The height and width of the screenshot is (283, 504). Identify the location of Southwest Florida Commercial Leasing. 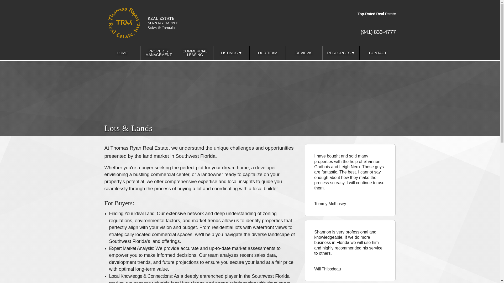
(195, 53).